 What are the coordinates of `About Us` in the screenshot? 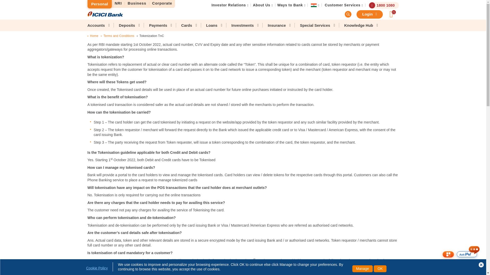 It's located at (261, 5).